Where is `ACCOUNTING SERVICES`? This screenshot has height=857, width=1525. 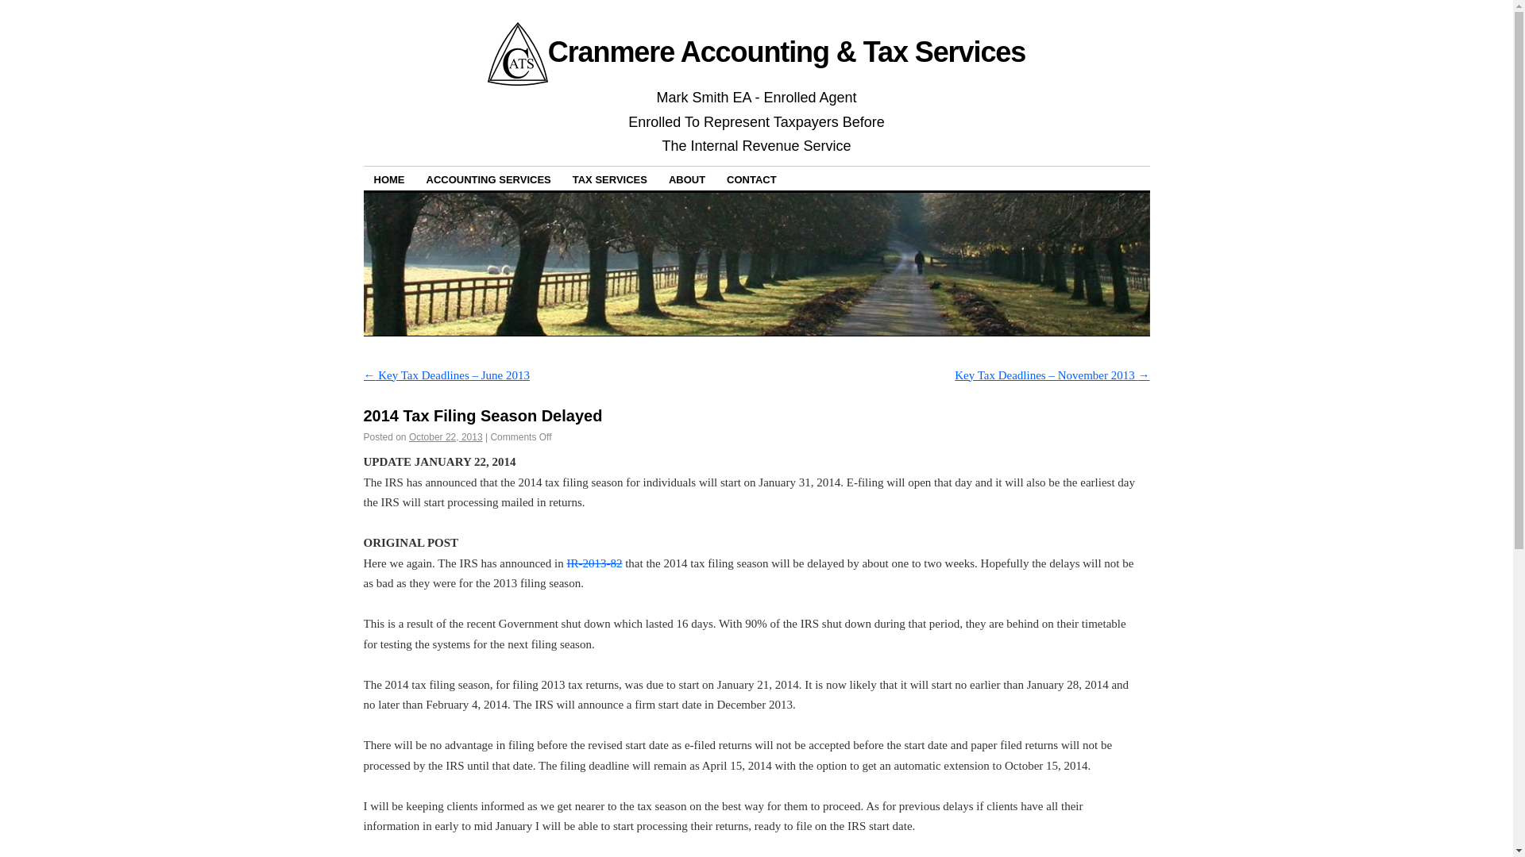
ACCOUNTING SERVICES is located at coordinates (488, 178).